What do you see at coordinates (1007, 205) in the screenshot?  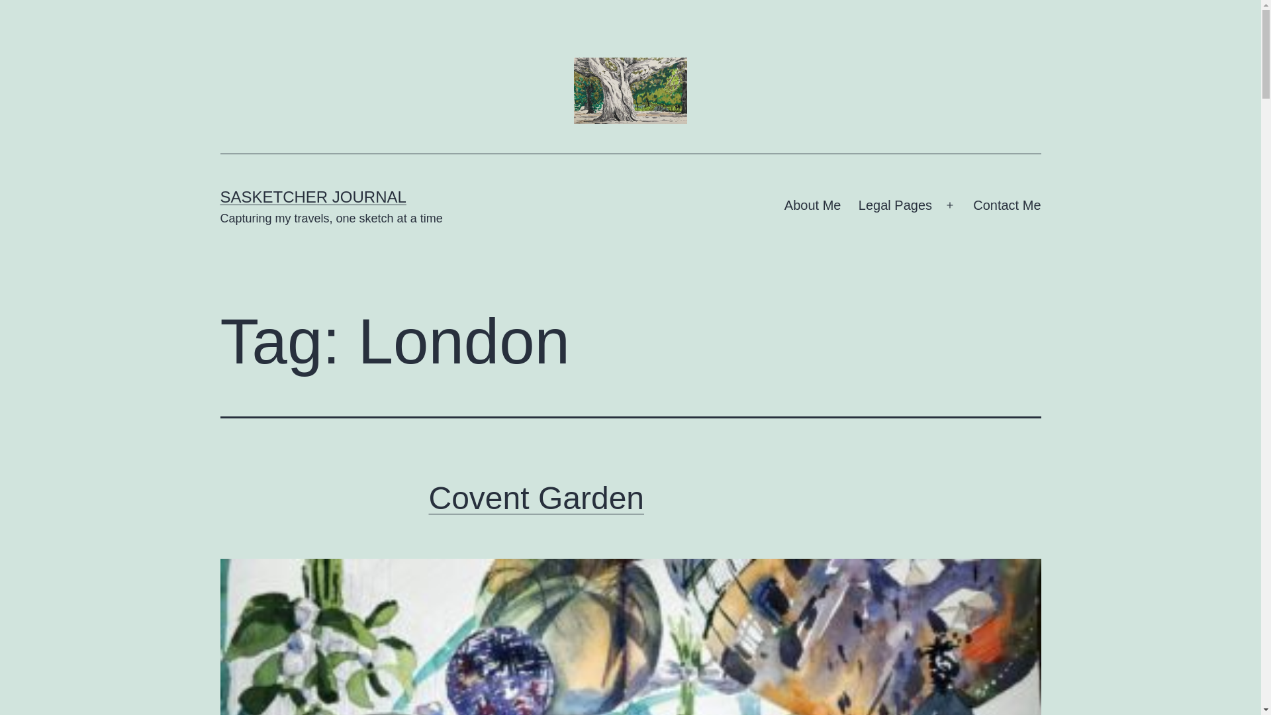 I see `Contact Me` at bounding box center [1007, 205].